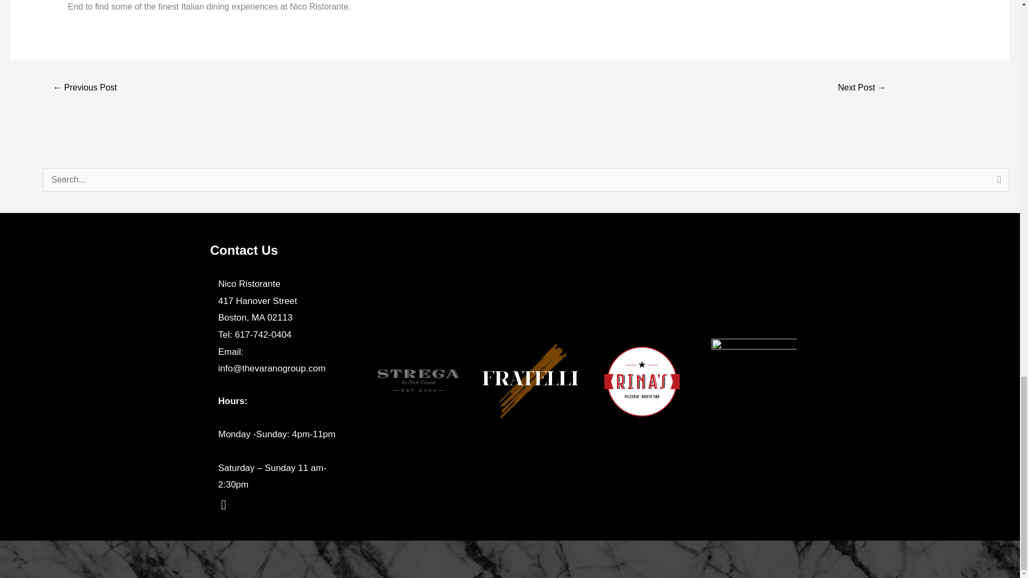 Image resolution: width=1028 pixels, height=578 pixels. I want to click on An Ultimate Guide to Wine Pairing, so click(85, 88).